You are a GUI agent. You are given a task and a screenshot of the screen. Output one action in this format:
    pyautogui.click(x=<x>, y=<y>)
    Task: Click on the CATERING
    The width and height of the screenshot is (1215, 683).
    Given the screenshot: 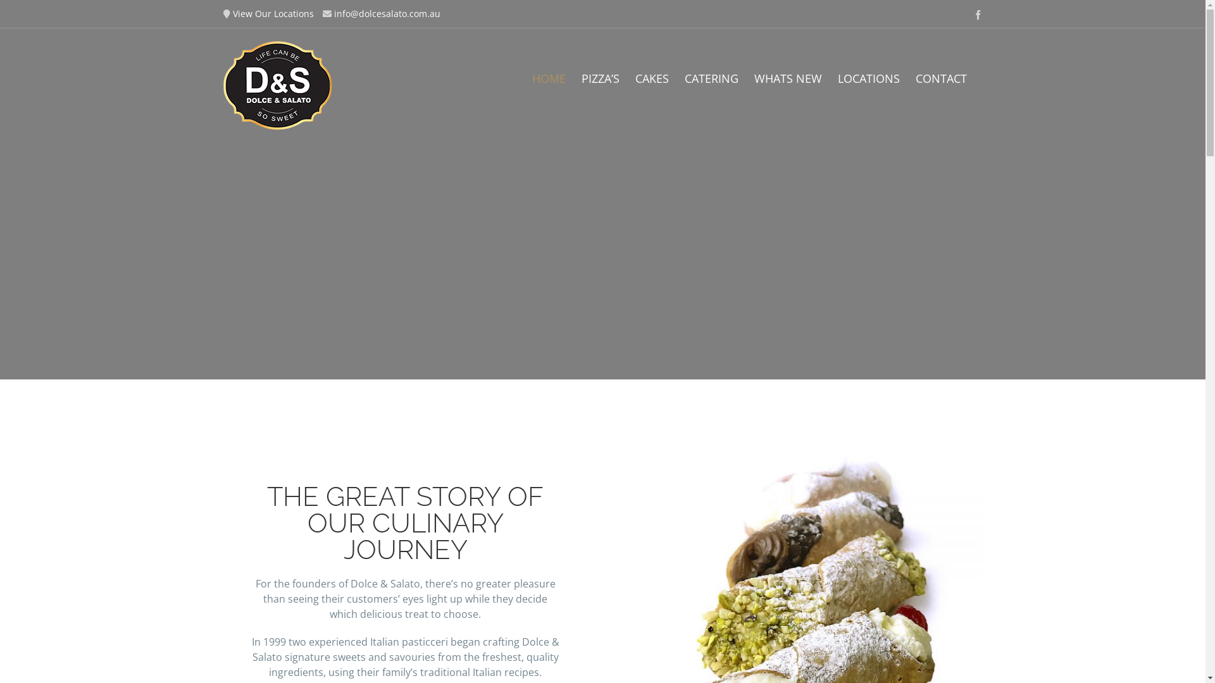 What is the action you would take?
    pyautogui.click(x=711, y=78)
    